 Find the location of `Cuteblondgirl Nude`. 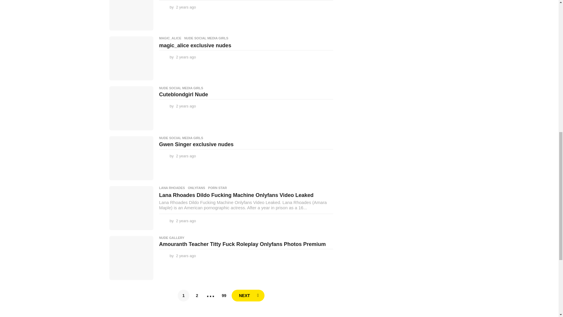

Cuteblondgirl Nude is located at coordinates (131, 108).